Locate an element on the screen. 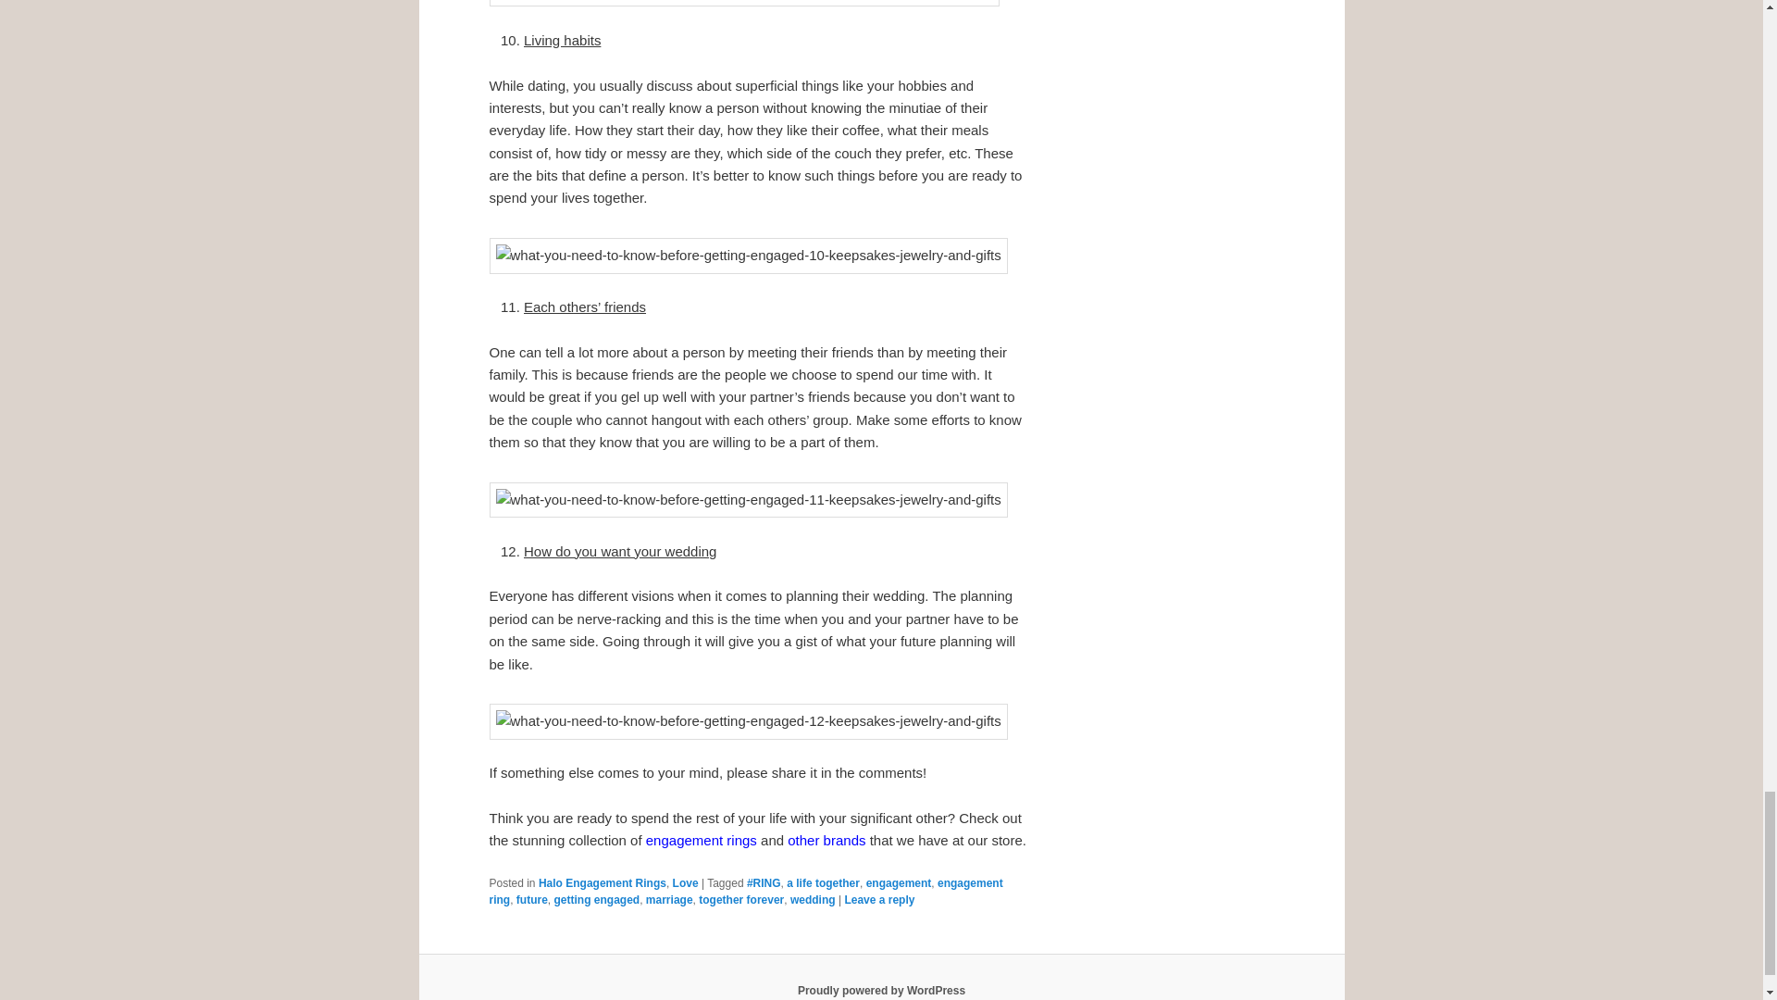 Image resolution: width=1777 pixels, height=1000 pixels. wedding is located at coordinates (813, 900).